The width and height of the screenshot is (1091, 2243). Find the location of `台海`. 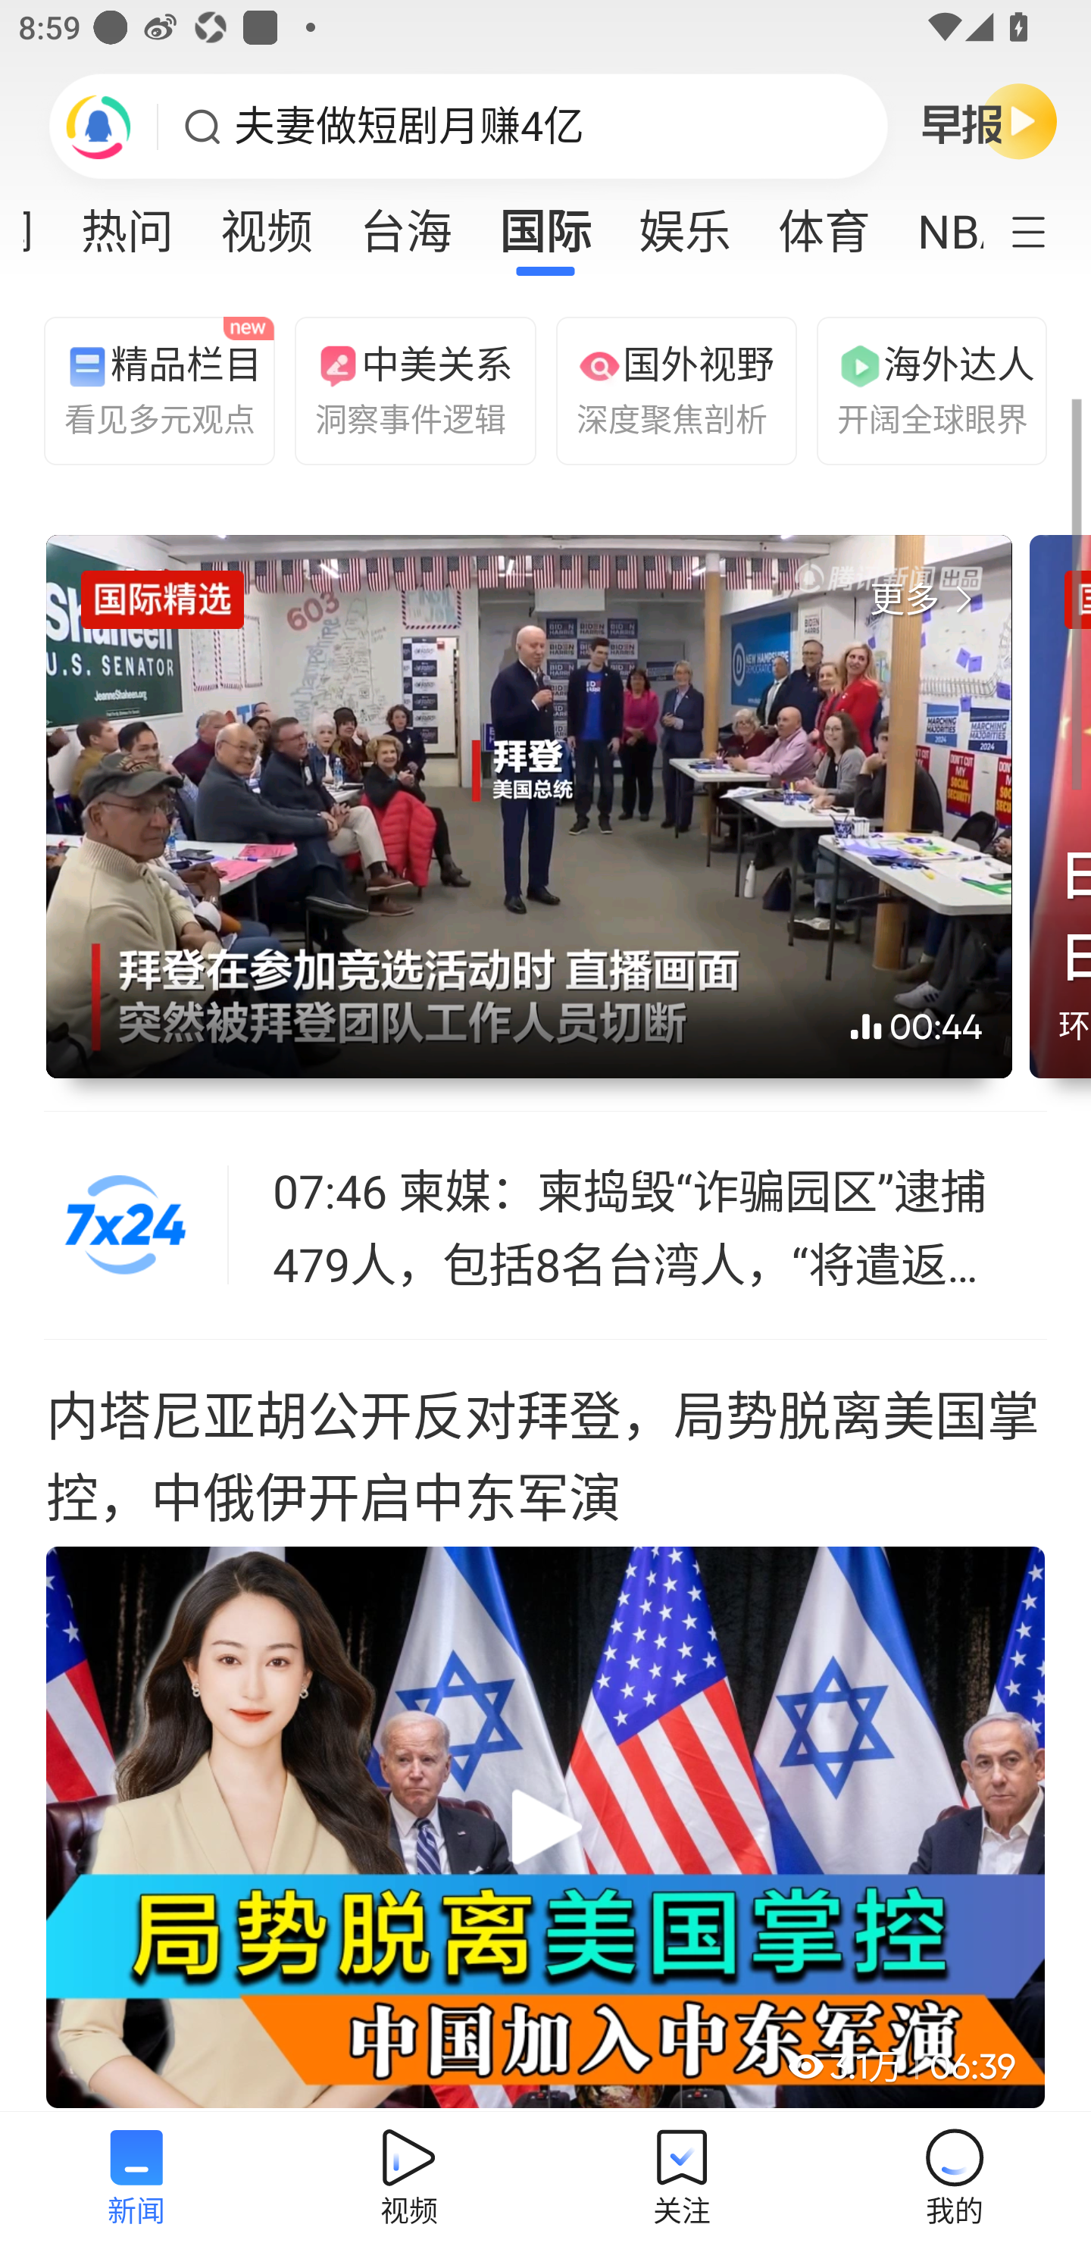

台海 is located at coordinates (405, 223).